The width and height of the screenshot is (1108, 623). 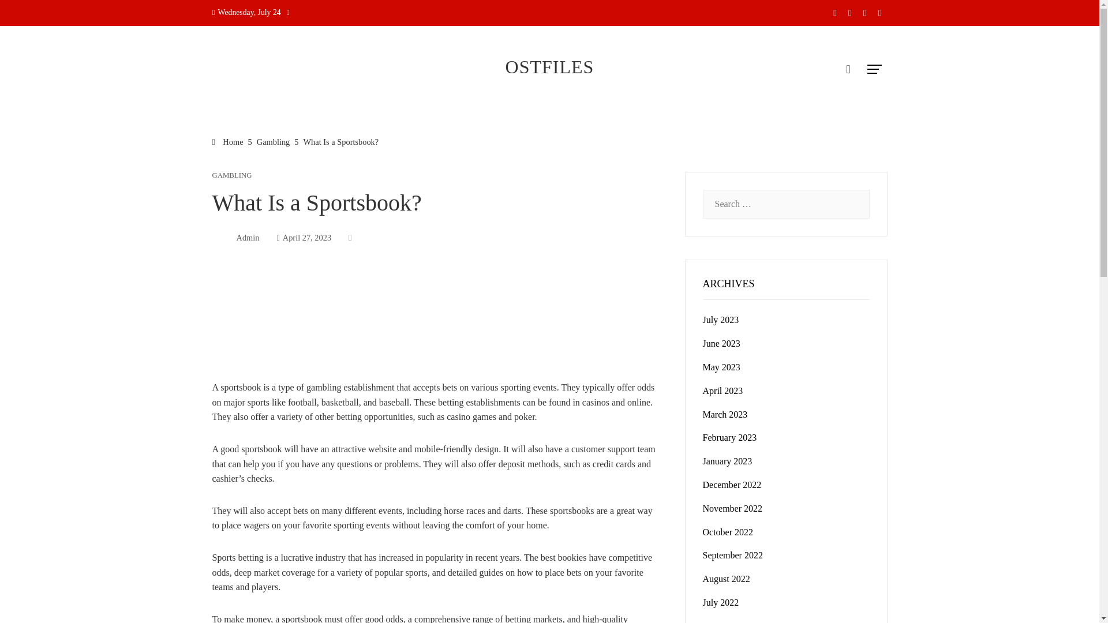 What do you see at coordinates (720, 320) in the screenshot?
I see `July 2023` at bounding box center [720, 320].